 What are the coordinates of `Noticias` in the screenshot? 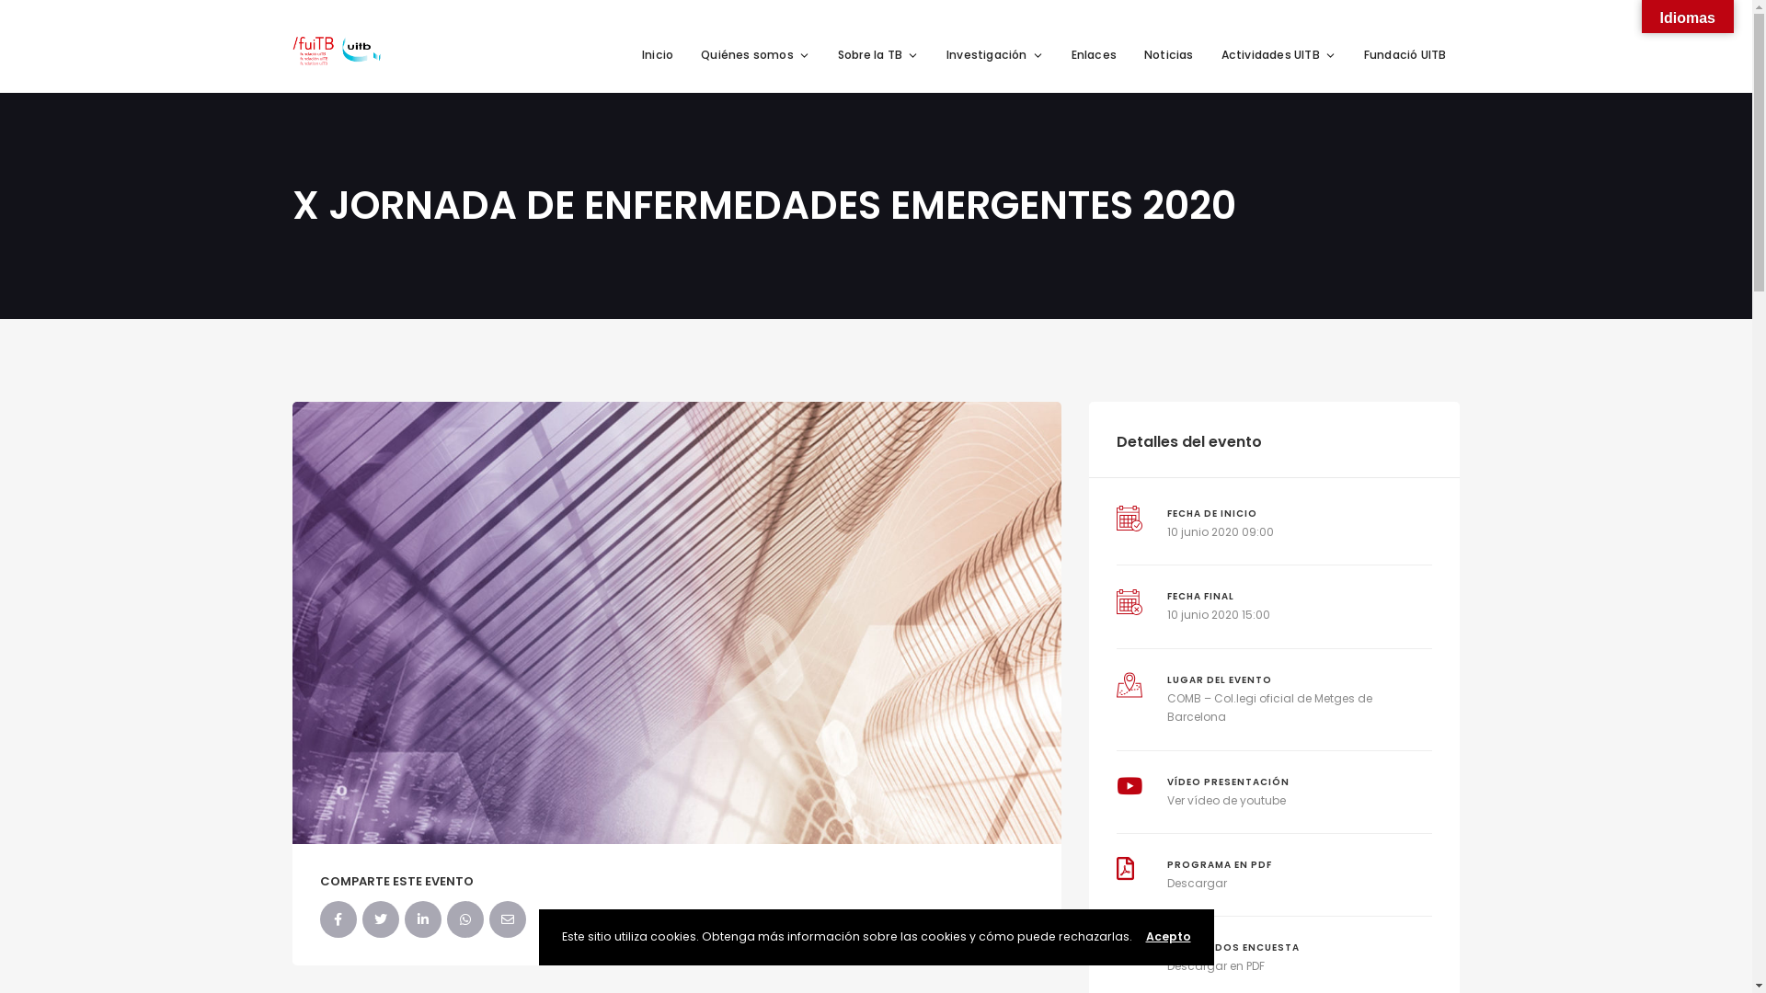 It's located at (1169, 55).